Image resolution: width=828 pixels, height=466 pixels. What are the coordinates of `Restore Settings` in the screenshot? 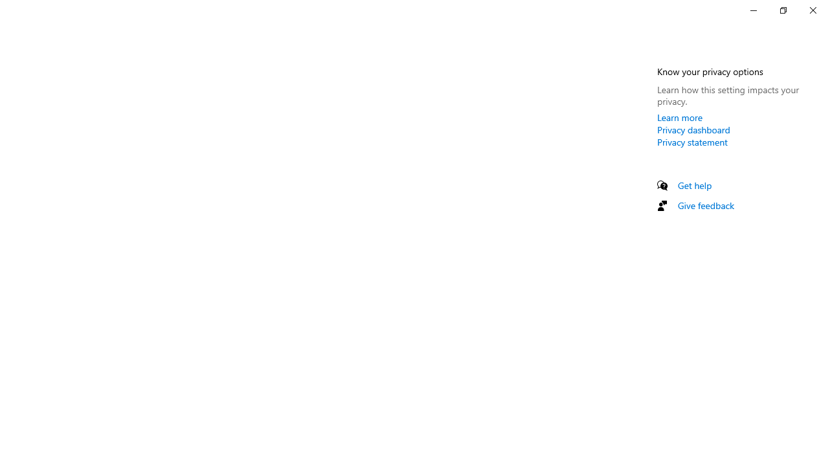 It's located at (783, 10).